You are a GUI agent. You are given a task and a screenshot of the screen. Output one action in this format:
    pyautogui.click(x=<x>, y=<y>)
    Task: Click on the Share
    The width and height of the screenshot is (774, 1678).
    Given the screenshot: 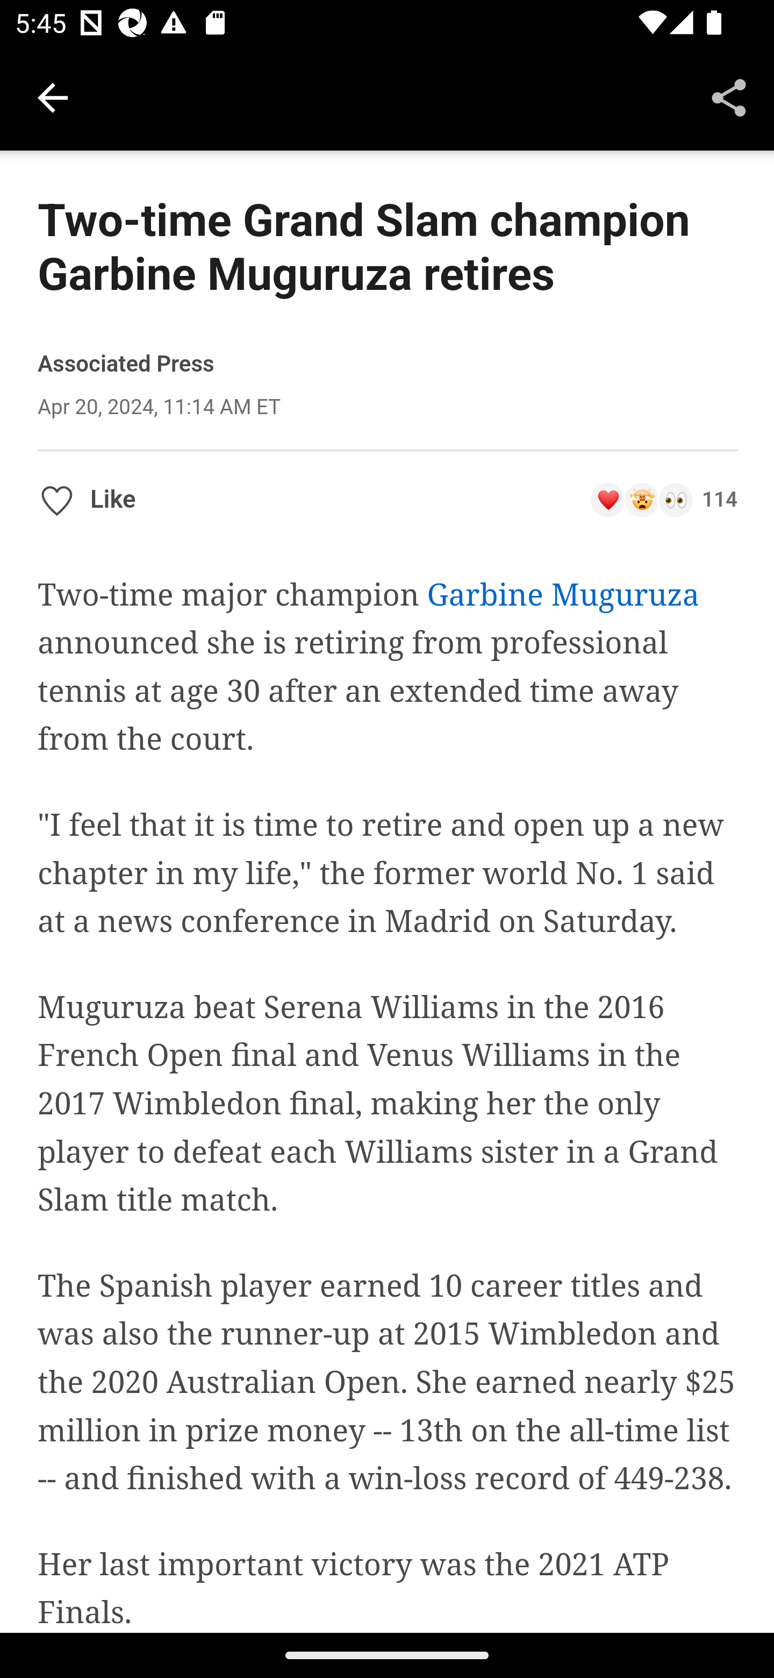 What is the action you would take?
    pyautogui.click(x=729, y=97)
    